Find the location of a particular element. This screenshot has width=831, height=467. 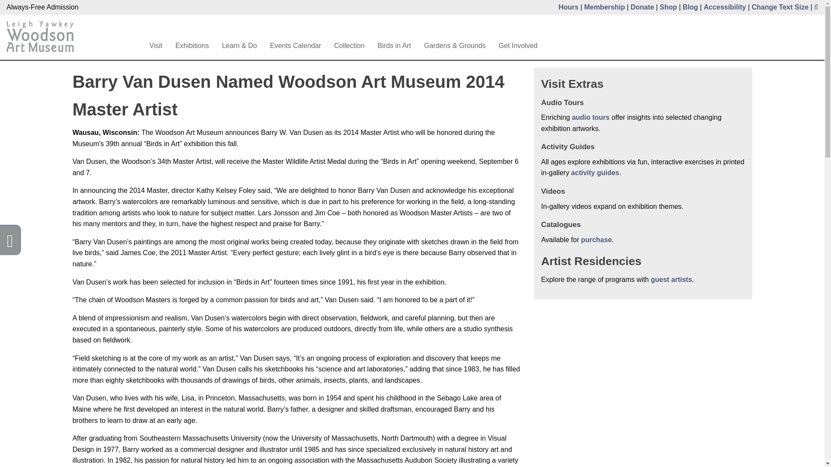

Shop is located at coordinates (668, 7).